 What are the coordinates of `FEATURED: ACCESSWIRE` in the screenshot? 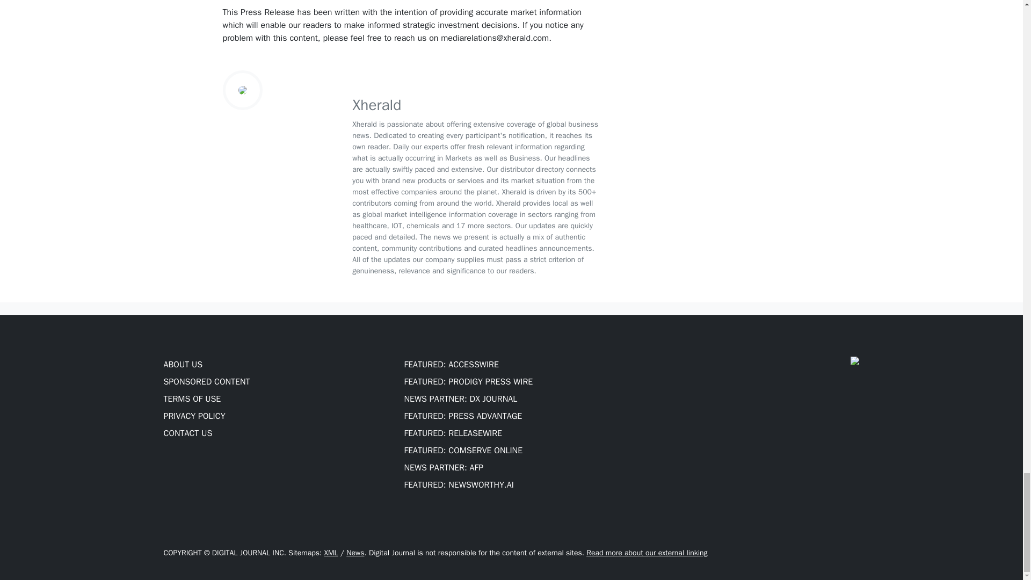 It's located at (451, 364).